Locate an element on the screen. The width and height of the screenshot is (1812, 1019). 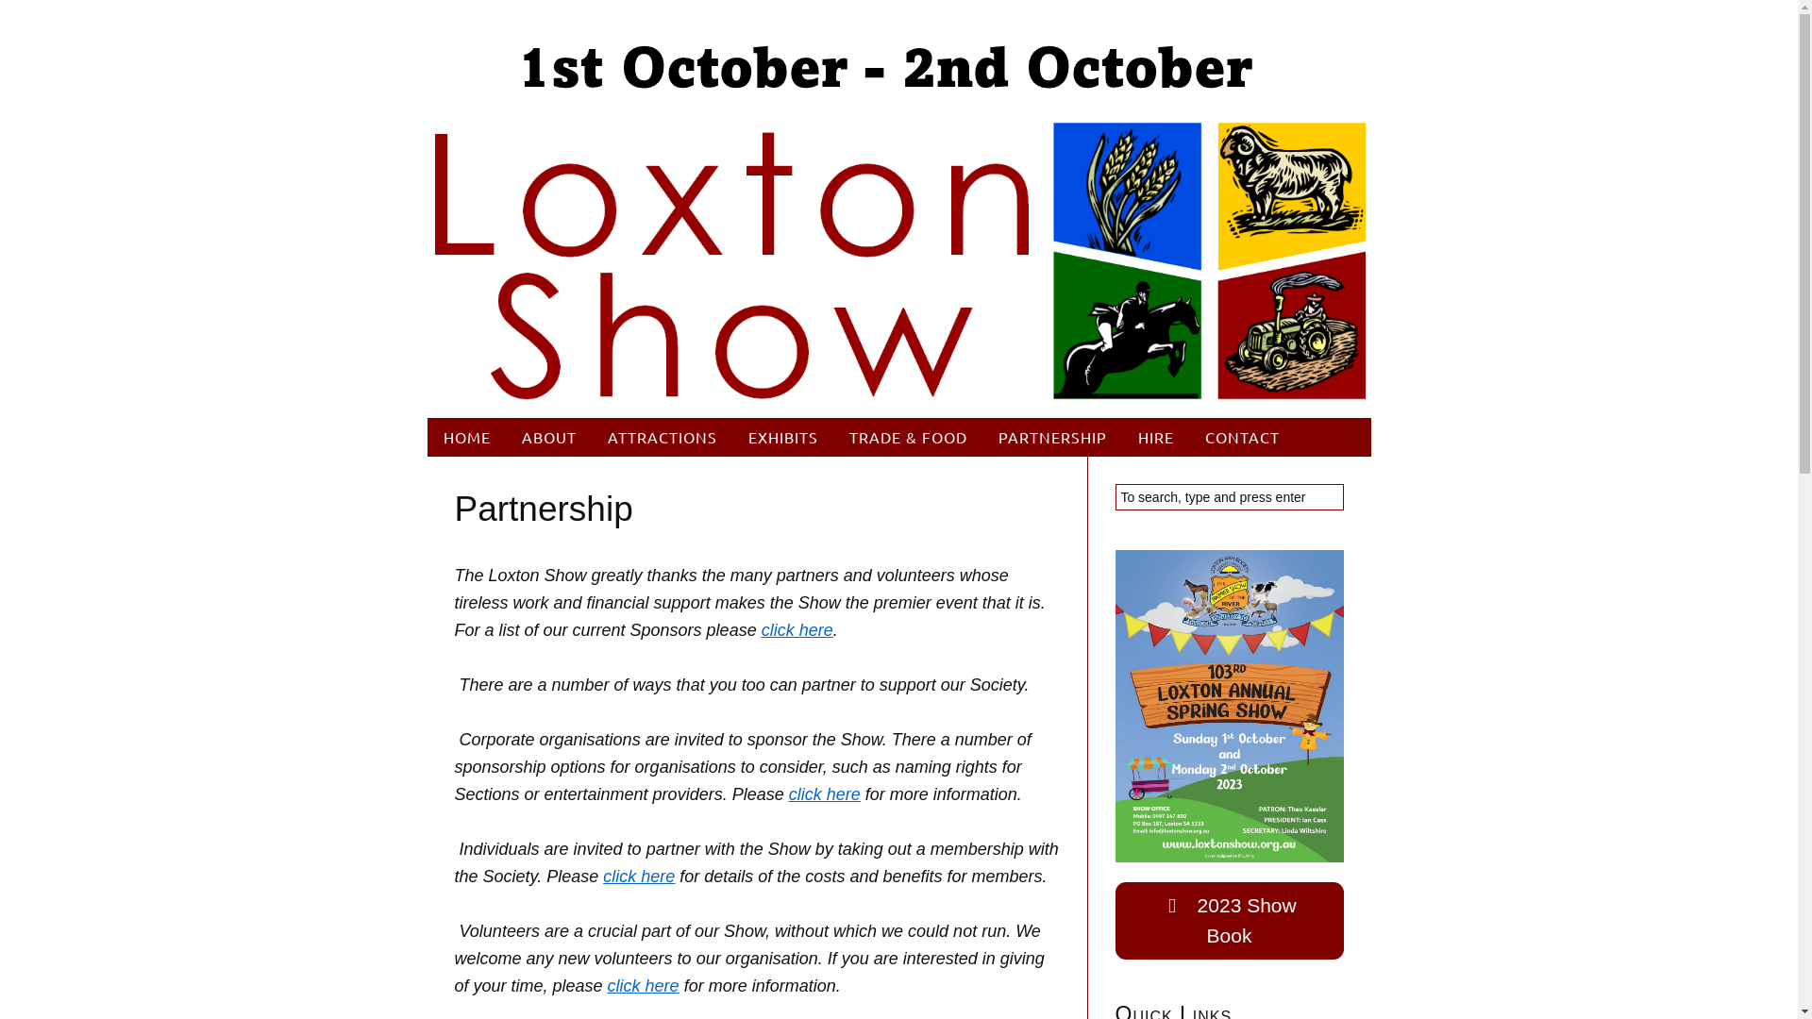
TRADE & FOOD is located at coordinates (909, 438).